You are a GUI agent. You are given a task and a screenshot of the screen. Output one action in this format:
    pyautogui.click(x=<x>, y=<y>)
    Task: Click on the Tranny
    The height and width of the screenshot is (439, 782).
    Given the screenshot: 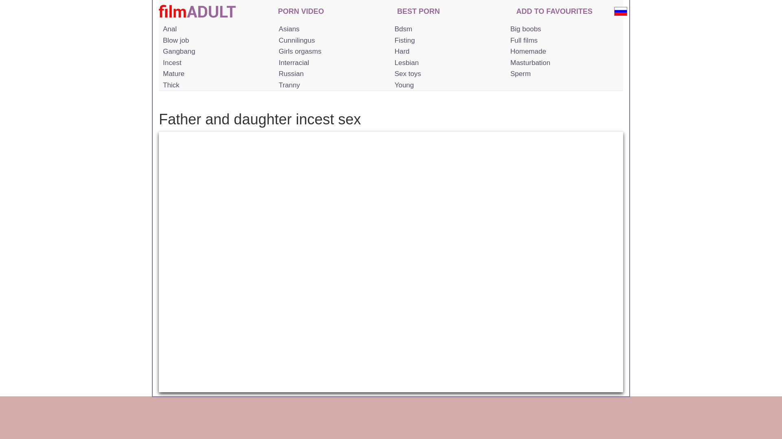 What is the action you would take?
    pyautogui.click(x=332, y=85)
    